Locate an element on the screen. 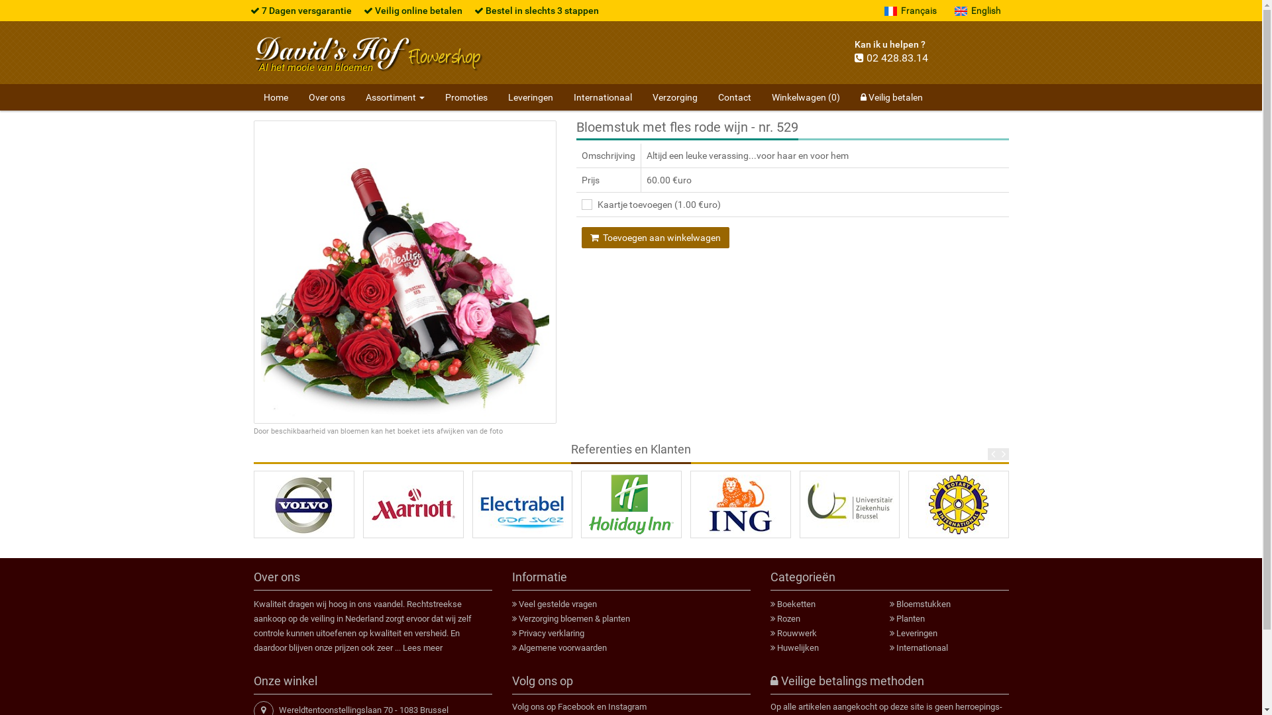 Image resolution: width=1272 pixels, height=715 pixels. Rouwwerk is located at coordinates (796, 633).